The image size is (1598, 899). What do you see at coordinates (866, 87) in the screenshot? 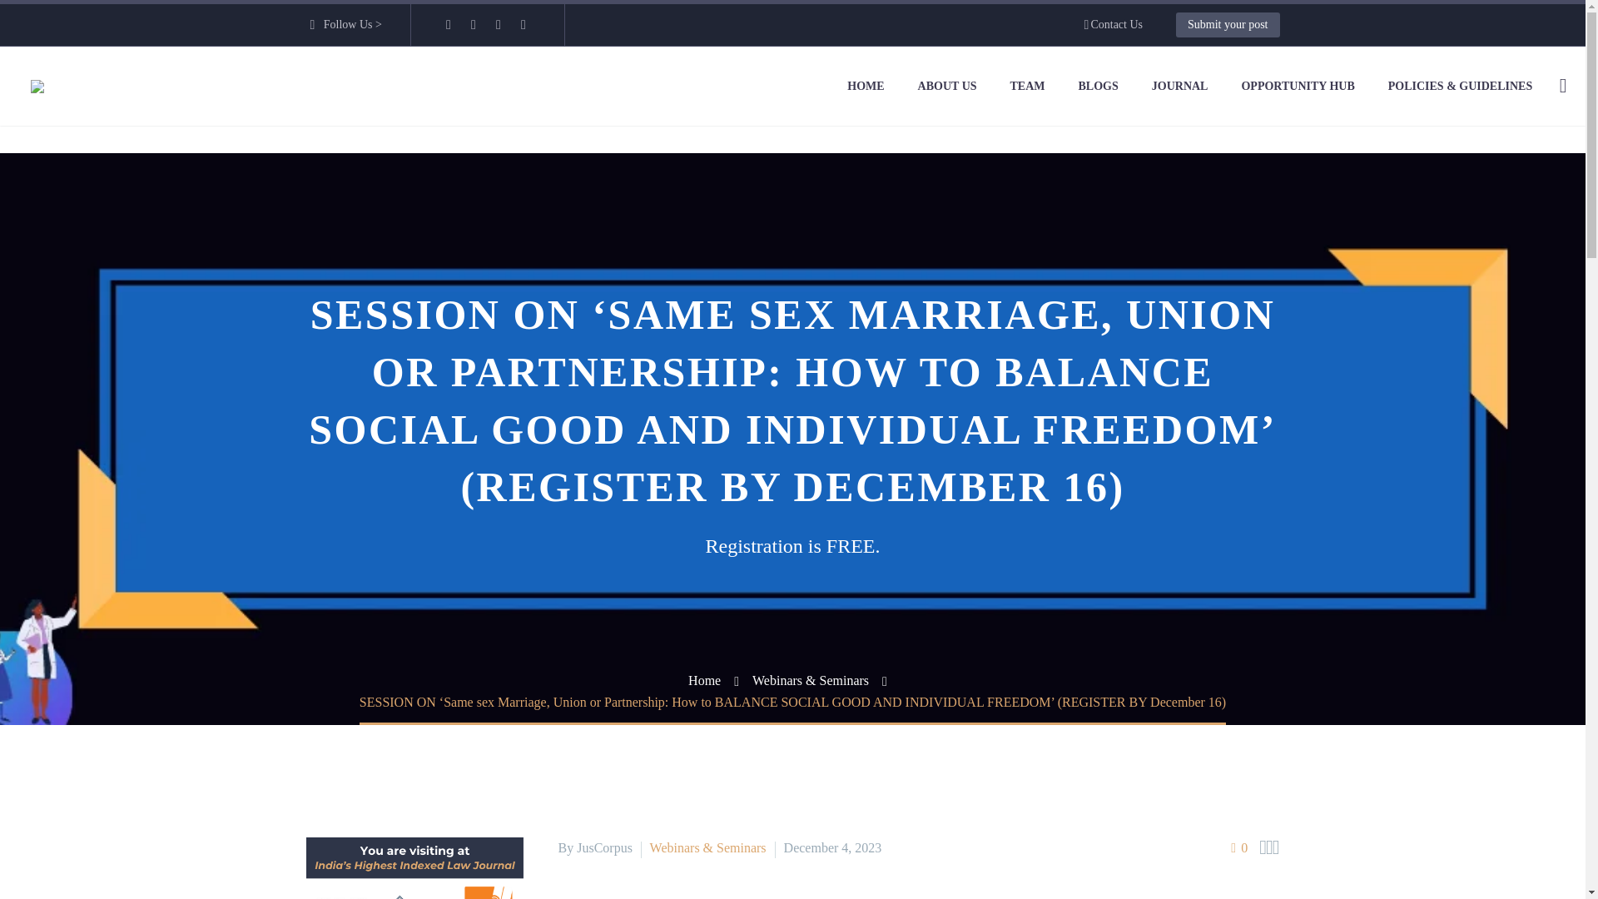
I see `HOME` at bounding box center [866, 87].